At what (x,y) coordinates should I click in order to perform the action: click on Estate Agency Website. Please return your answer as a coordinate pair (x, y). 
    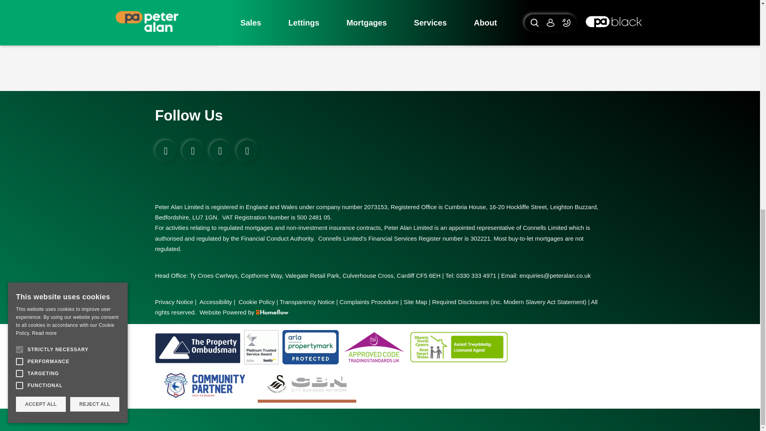
    Looking at the image, I should click on (255, 312).